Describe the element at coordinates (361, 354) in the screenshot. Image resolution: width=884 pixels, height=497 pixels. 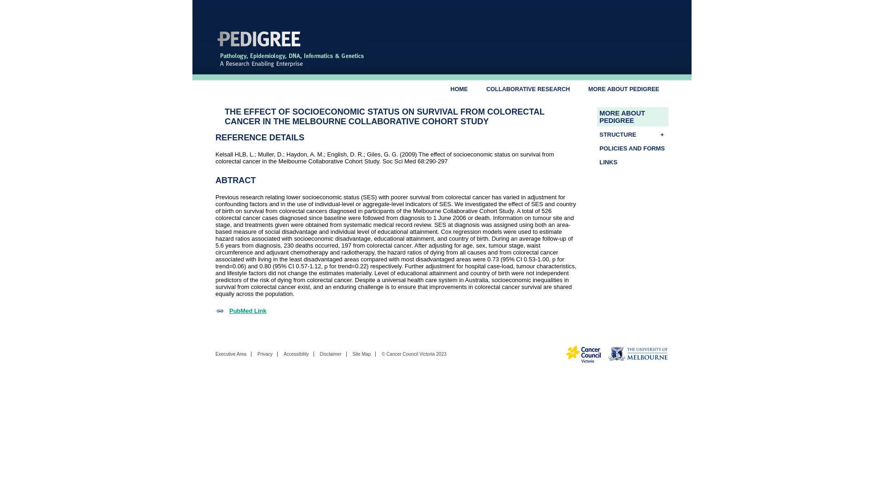
I see `Site Map` at that location.